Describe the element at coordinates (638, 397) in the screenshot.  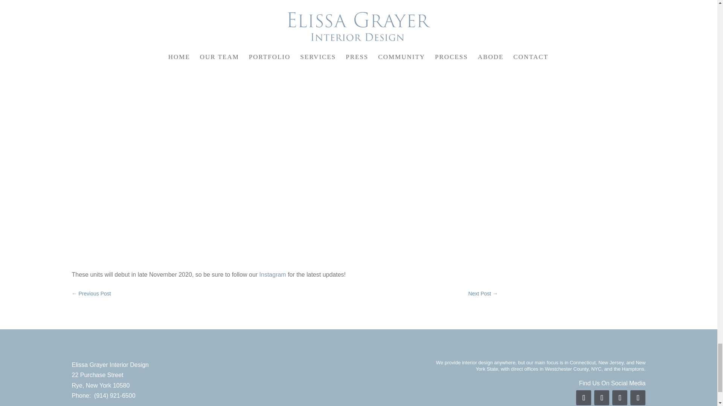
I see `Follow on LinkedIn` at that location.